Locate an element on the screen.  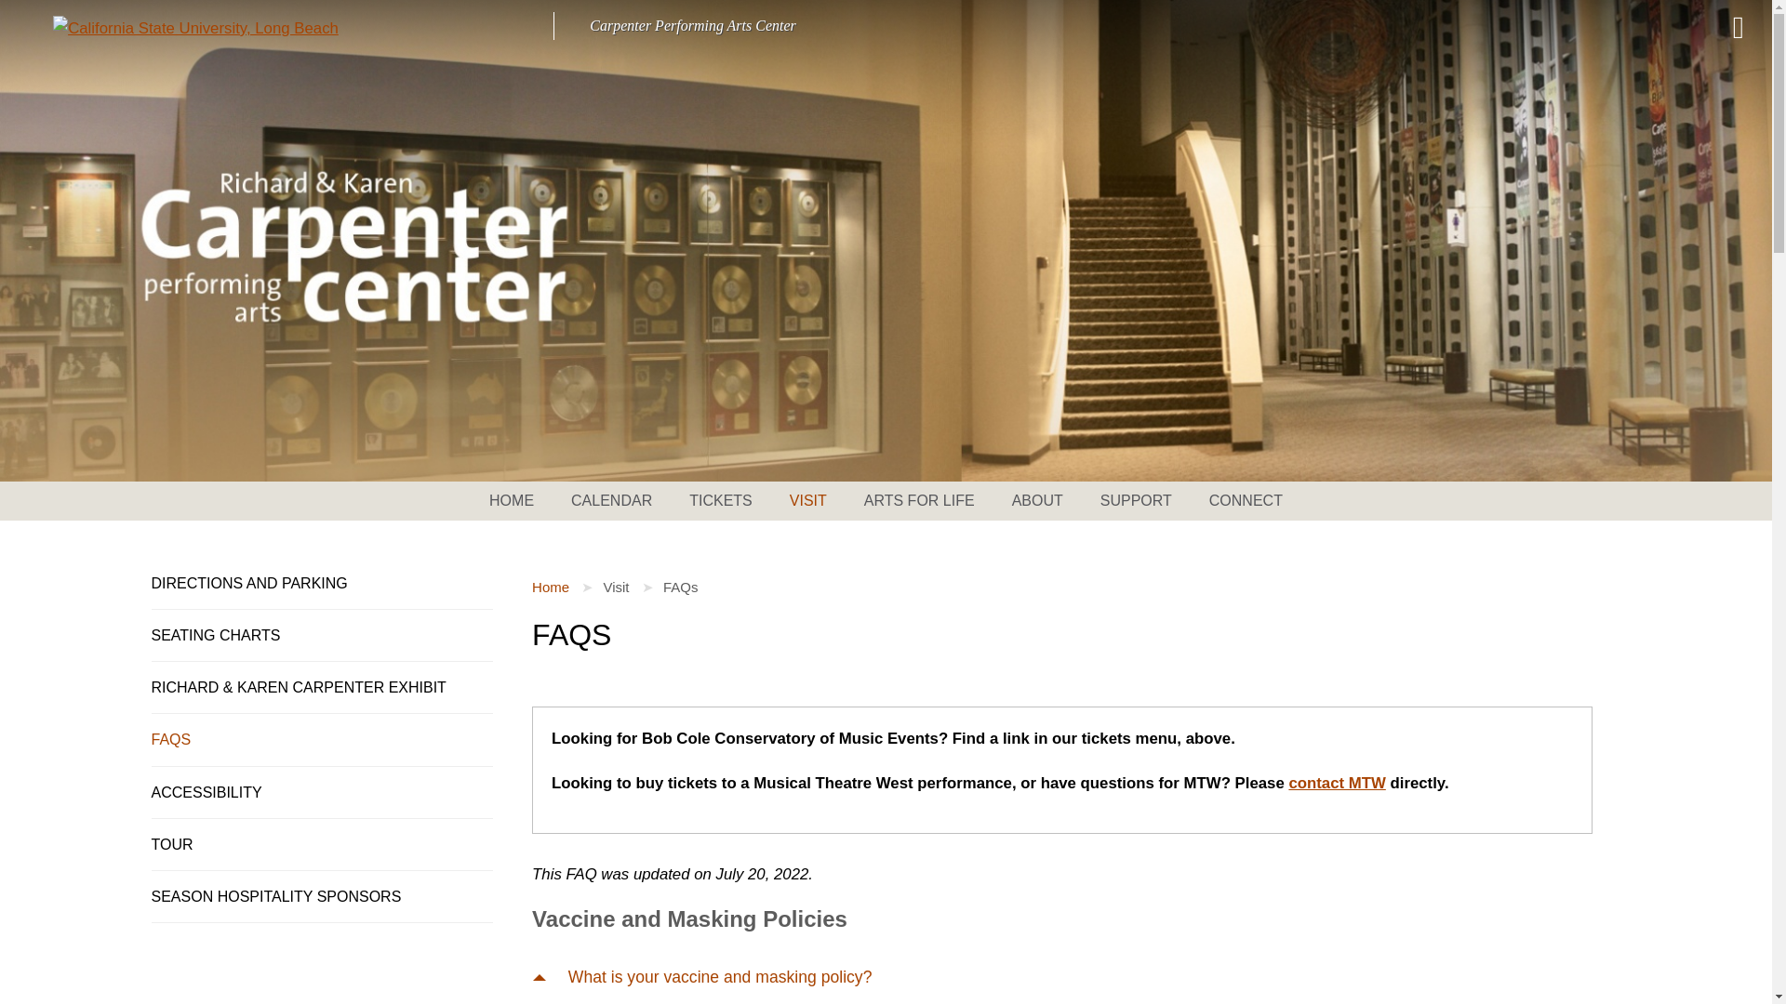
ARTS FOR LIFE is located at coordinates (919, 501).